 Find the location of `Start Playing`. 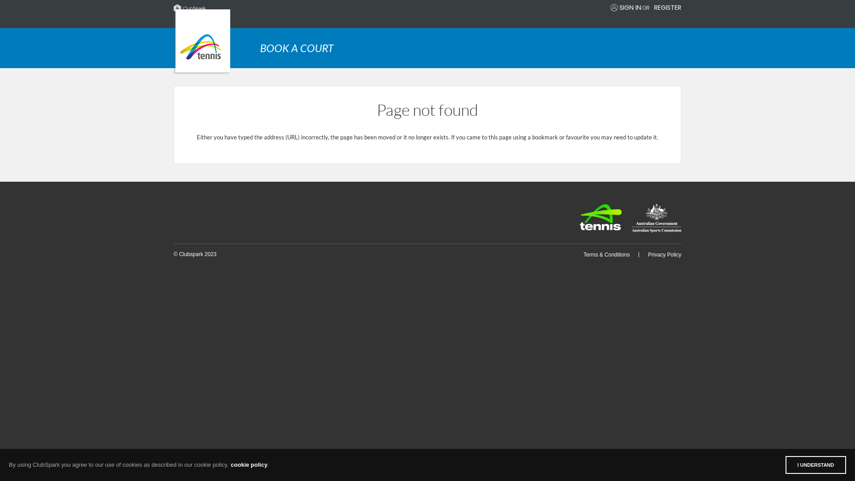

Start Playing is located at coordinates (202, 41).